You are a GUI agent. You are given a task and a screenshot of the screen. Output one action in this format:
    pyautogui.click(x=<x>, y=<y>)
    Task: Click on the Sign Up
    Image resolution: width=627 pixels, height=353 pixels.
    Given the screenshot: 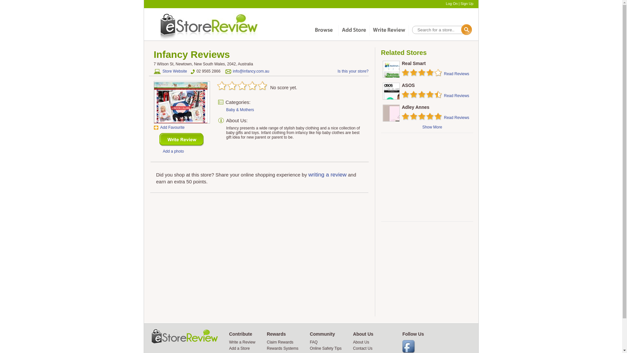 What is the action you would take?
    pyautogui.click(x=467, y=4)
    